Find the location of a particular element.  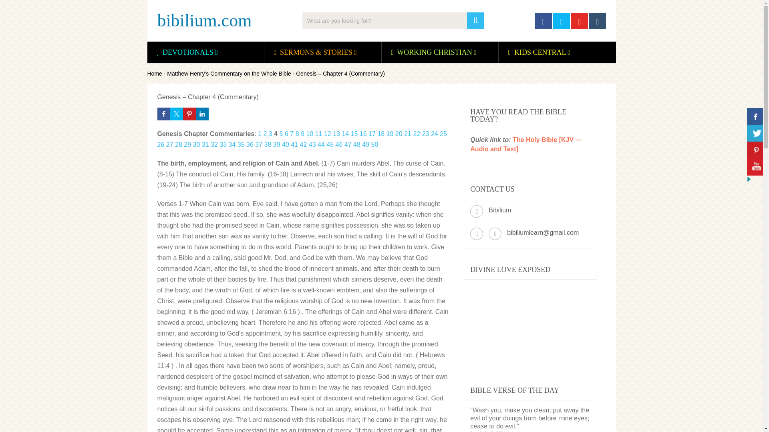

3 is located at coordinates (270, 134).